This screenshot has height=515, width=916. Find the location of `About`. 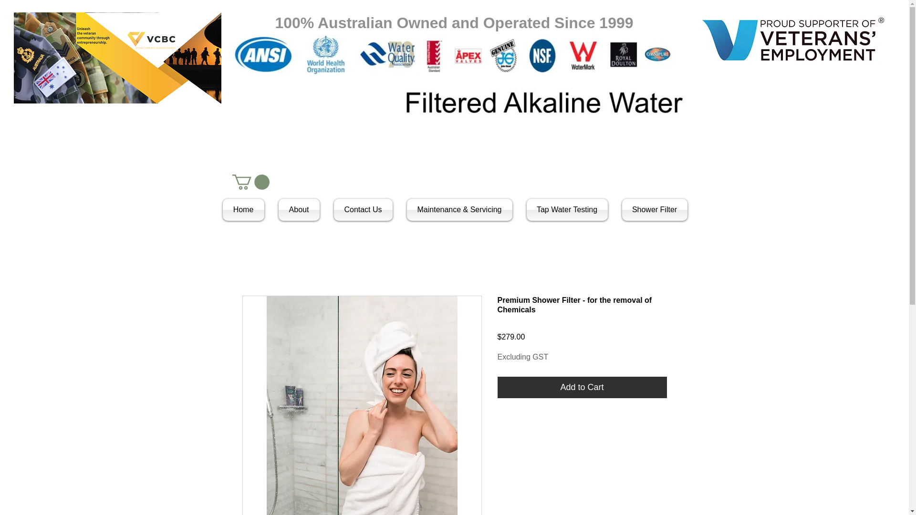

About is located at coordinates (299, 210).